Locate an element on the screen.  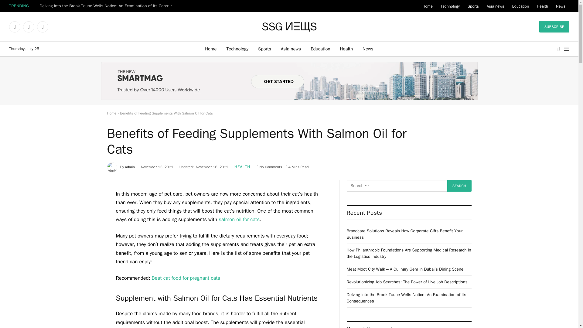
Asia news is located at coordinates (291, 49).